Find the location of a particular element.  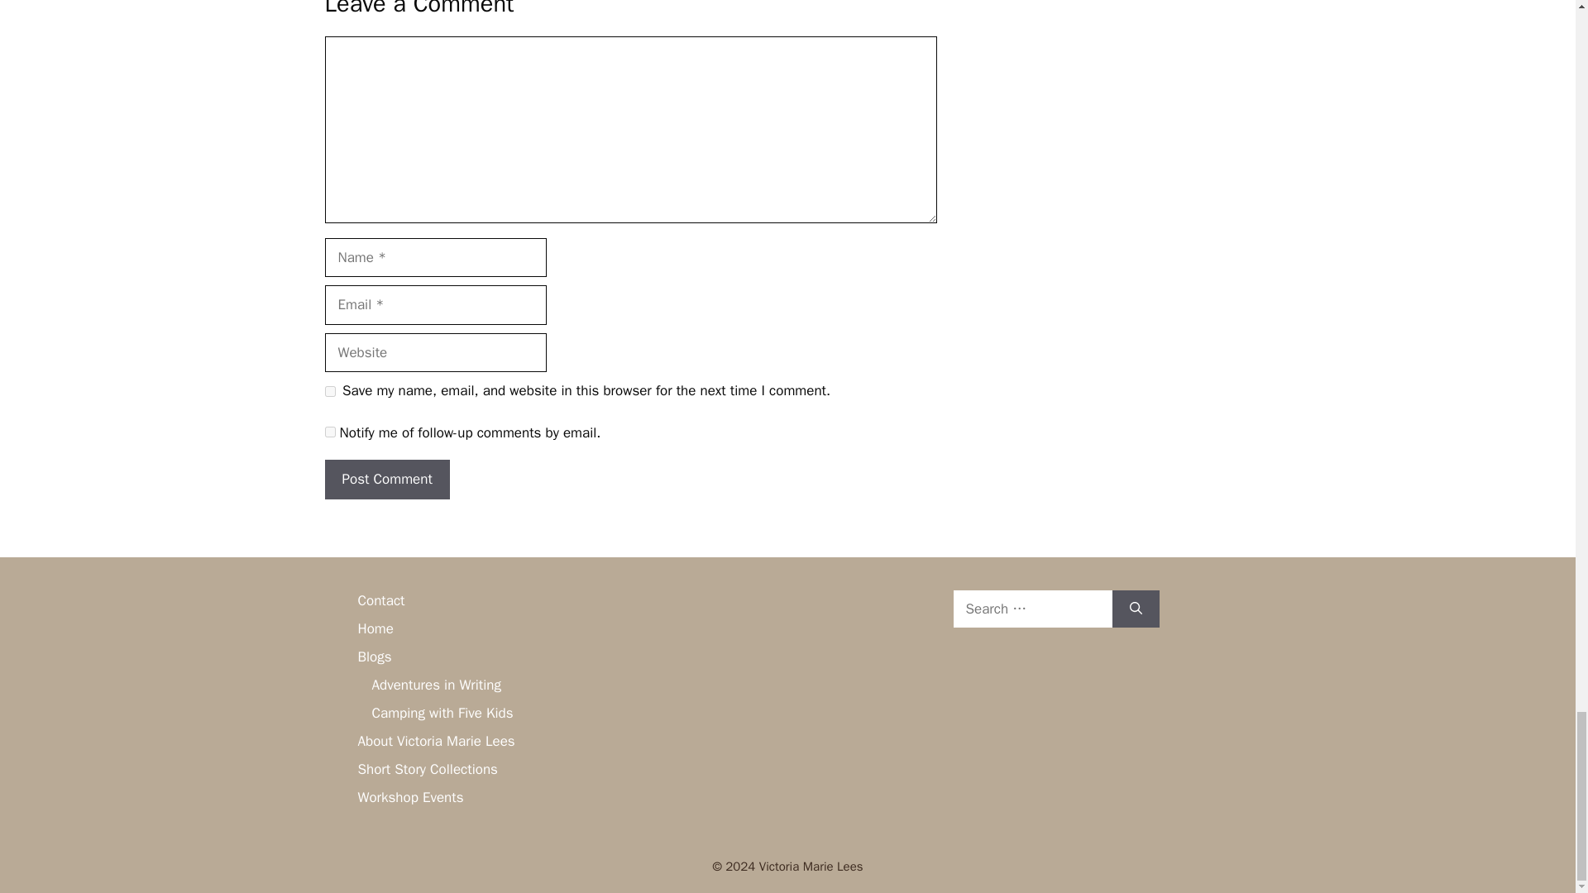

Post Comment is located at coordinates (386, 480).